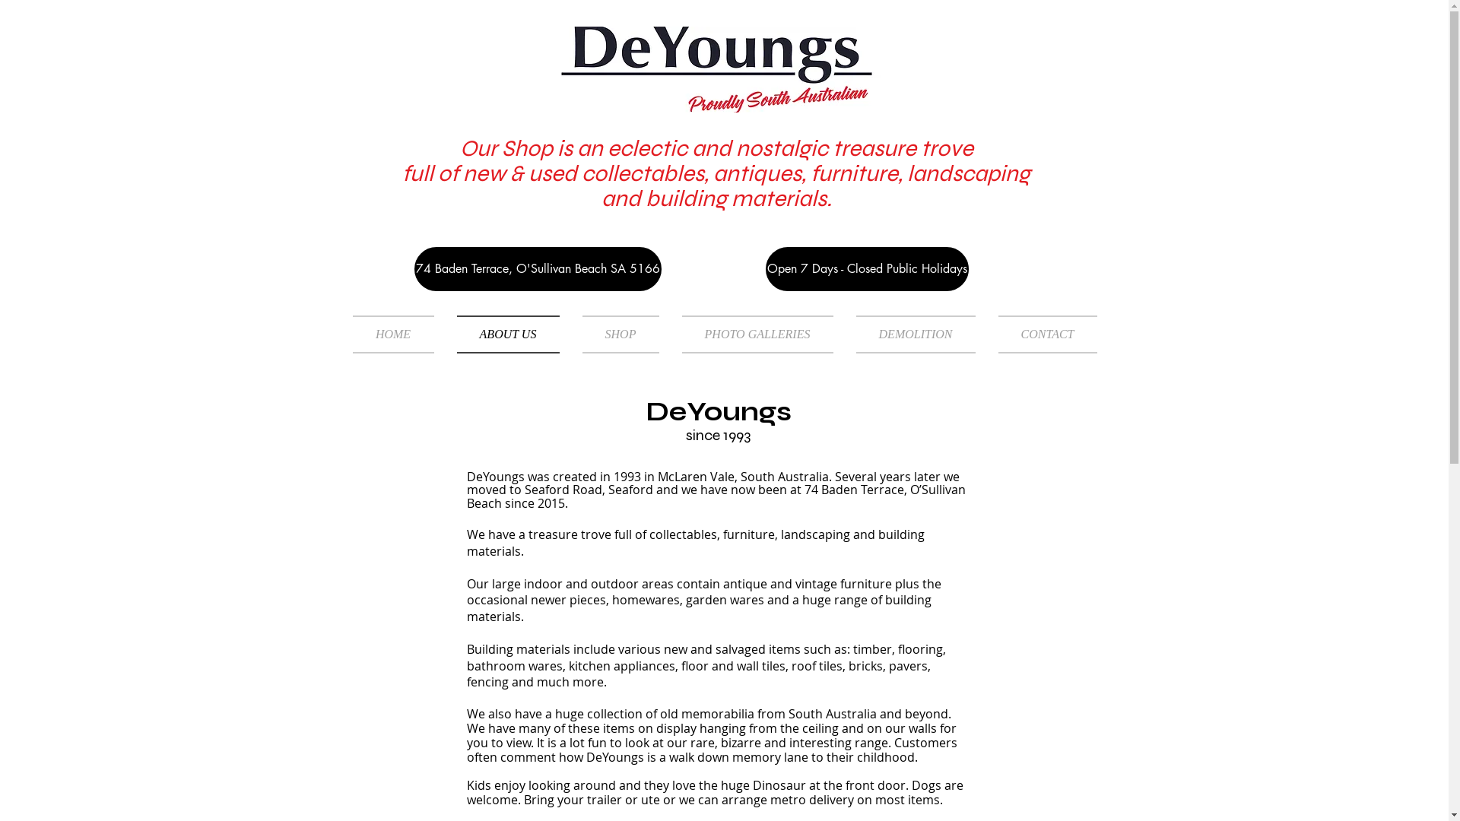 The width and height of the screenshot is (1460, 821). I want to click on ABOUT US, so click(508, 334).